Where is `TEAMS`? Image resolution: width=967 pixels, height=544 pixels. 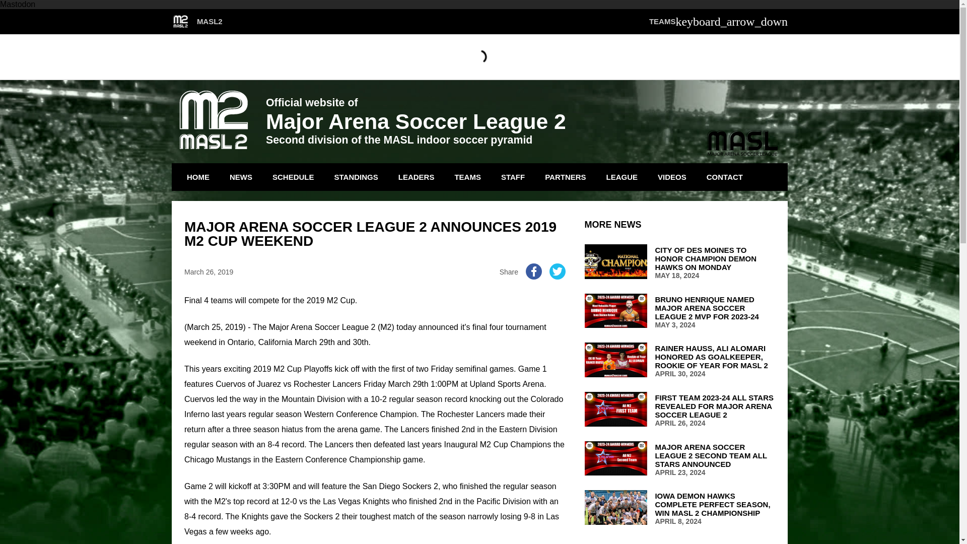
TEAMS is located at coordinates (467, 177).